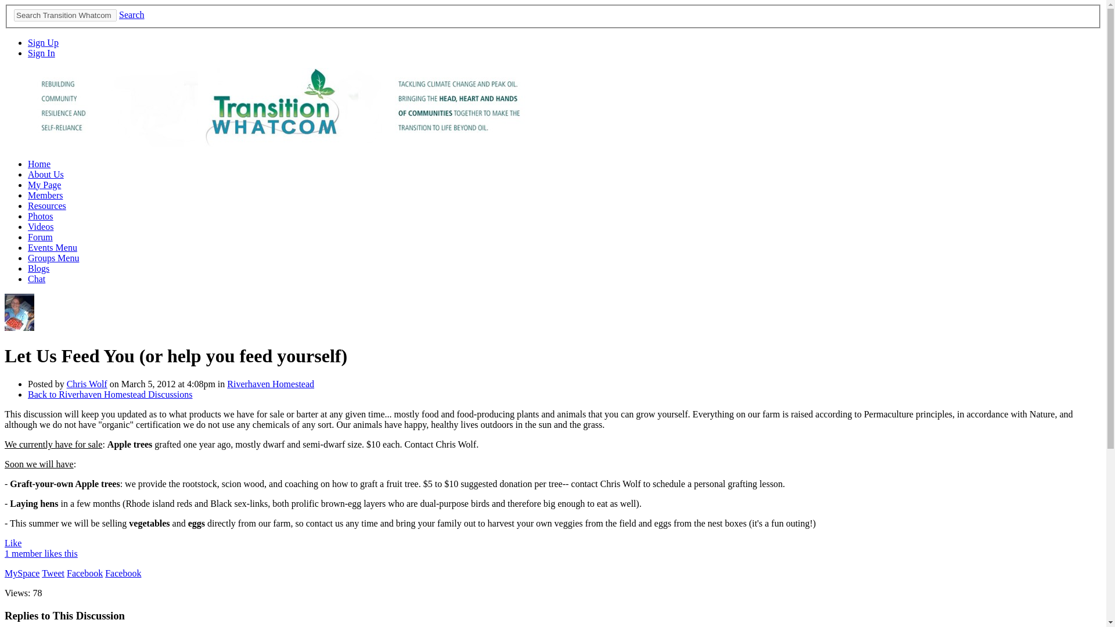 Image resolution: width=1115 pixels, height=627 pixels. What do you see at coordinates (38, 268) in the screenshot?
I see `Blogs` at bounding box center [38, 268].